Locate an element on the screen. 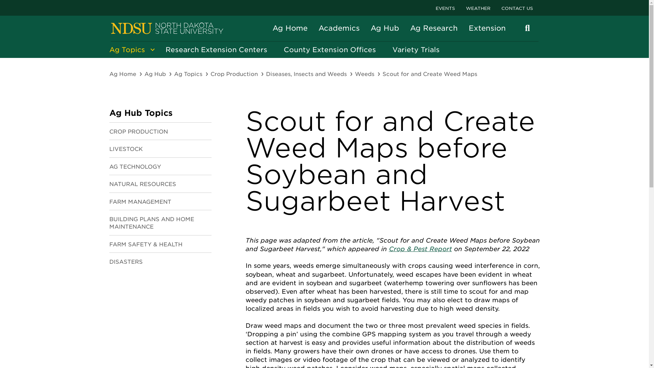  Ag Research is located at coordinates (434, 28).